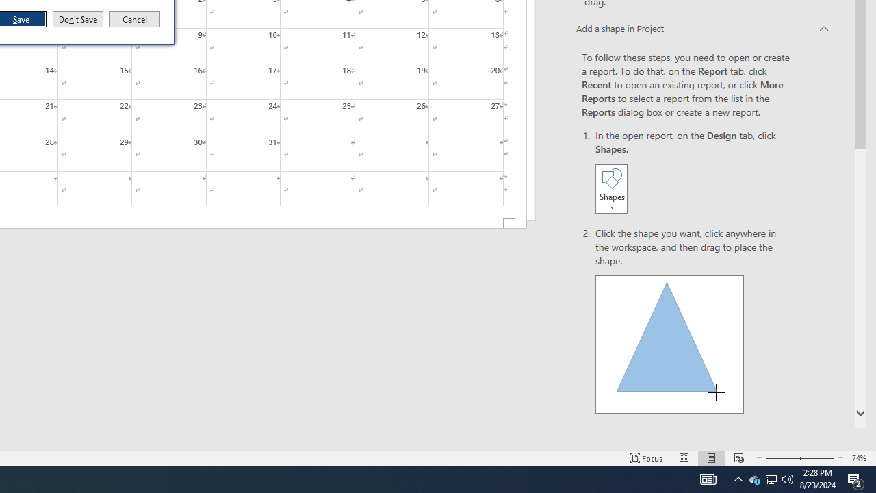  I want to click on Cancel, so click(754, 479).